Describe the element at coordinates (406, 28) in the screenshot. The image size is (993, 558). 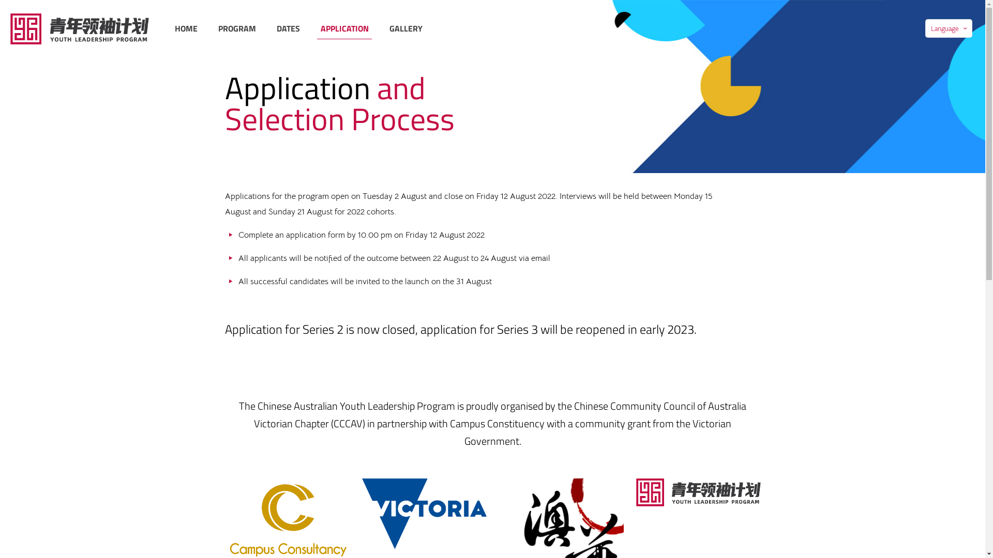
I see `GALLERY` at that location.